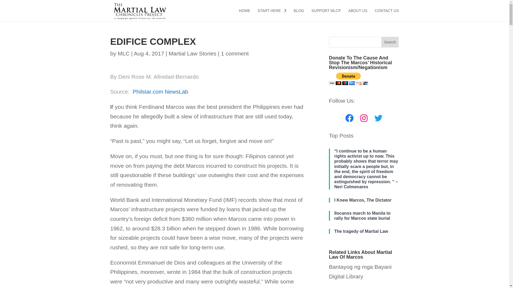 The width and height of the screenshot is (513, 288). What do you see at coordinates (272, 15) in the screenshot?
I see `START HERE` at bounding box center [272, 15].